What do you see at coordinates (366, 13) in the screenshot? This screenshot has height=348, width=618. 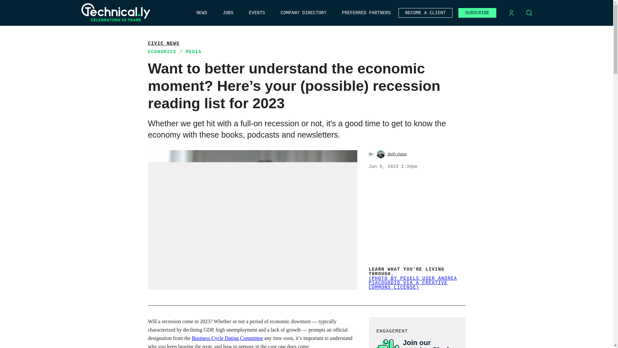 I see `PREFERRED PARTNERS` at bounding box center [366, 13].